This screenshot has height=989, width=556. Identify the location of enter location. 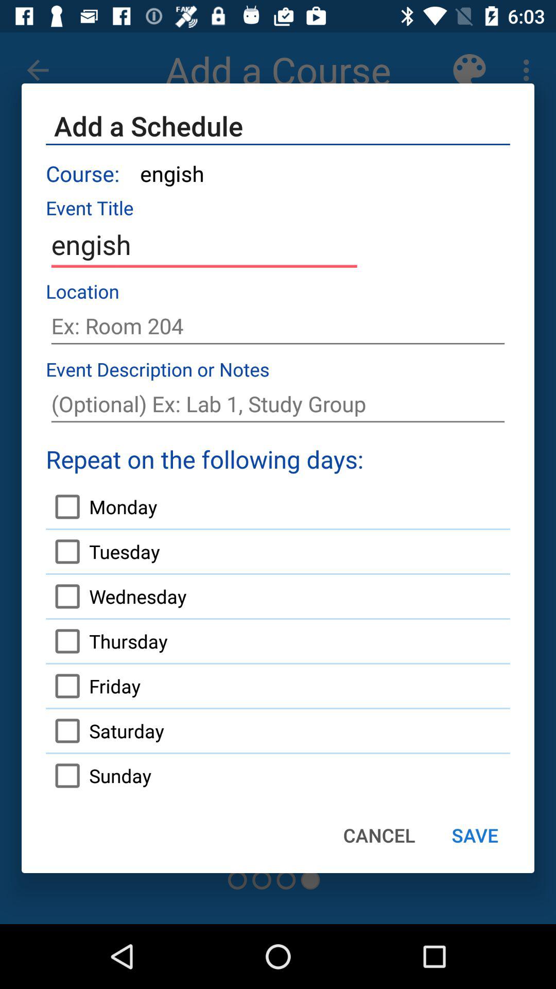
(278, 326).